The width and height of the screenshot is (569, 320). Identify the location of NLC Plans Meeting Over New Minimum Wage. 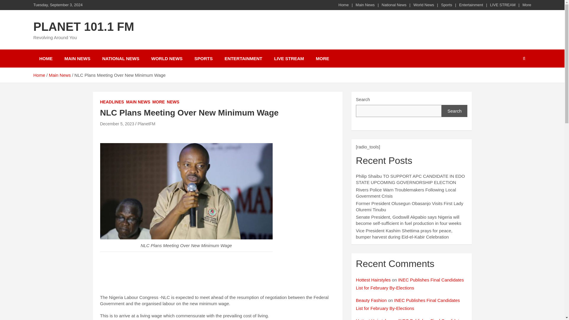
(117, 124).